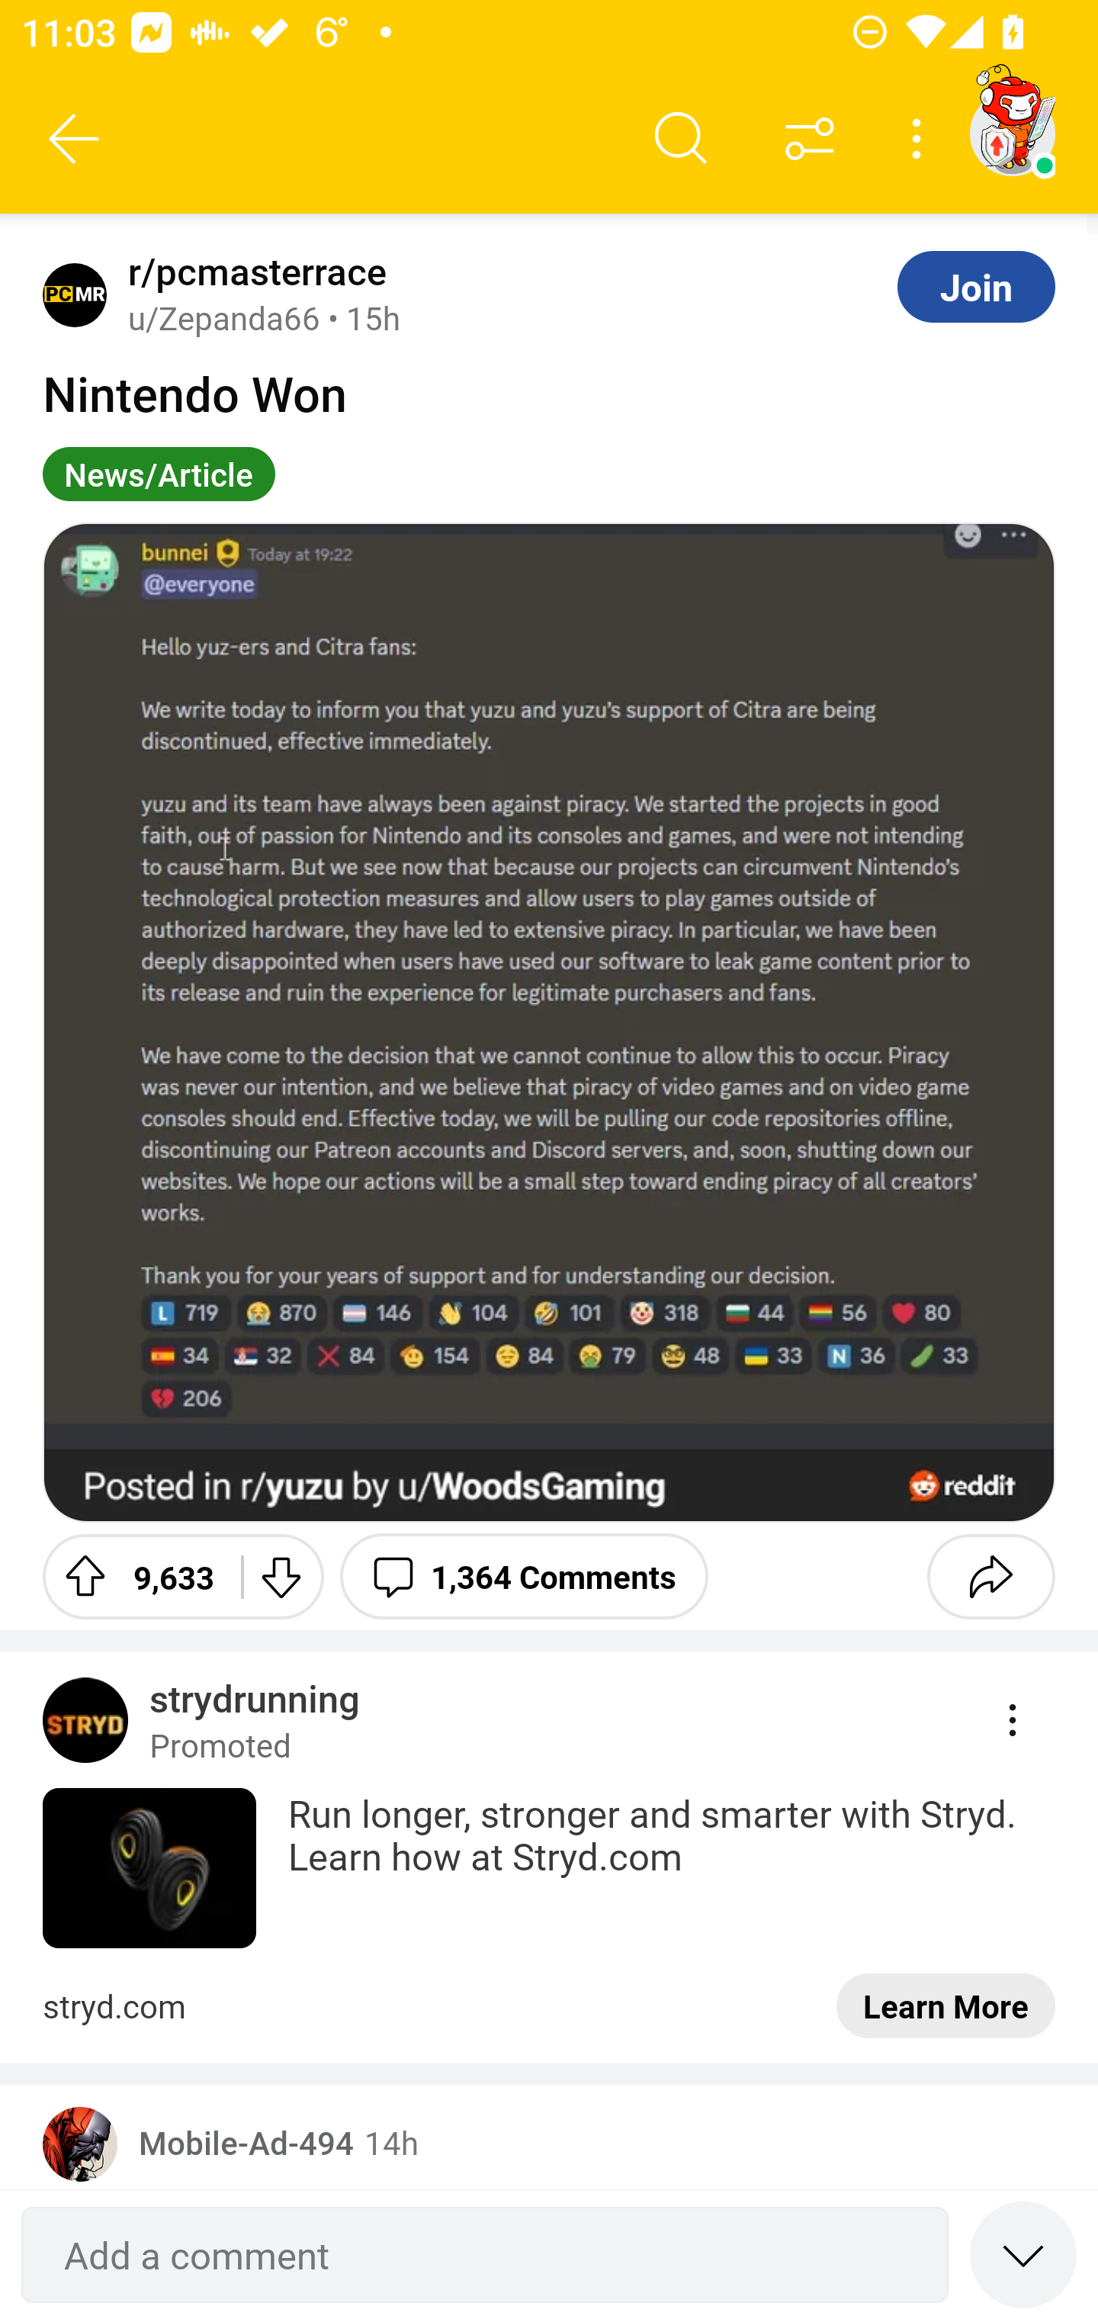 The width and height of the screenshot is (1098, 2319). Describe the element at coordinates (681, 139) in the screenshot. I see `Search comments` at that location.